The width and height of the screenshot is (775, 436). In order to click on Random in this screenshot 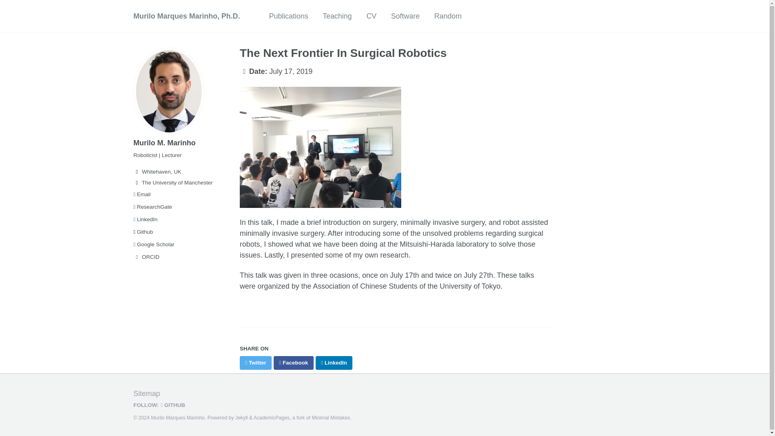, I will do `click(448, 16)`.